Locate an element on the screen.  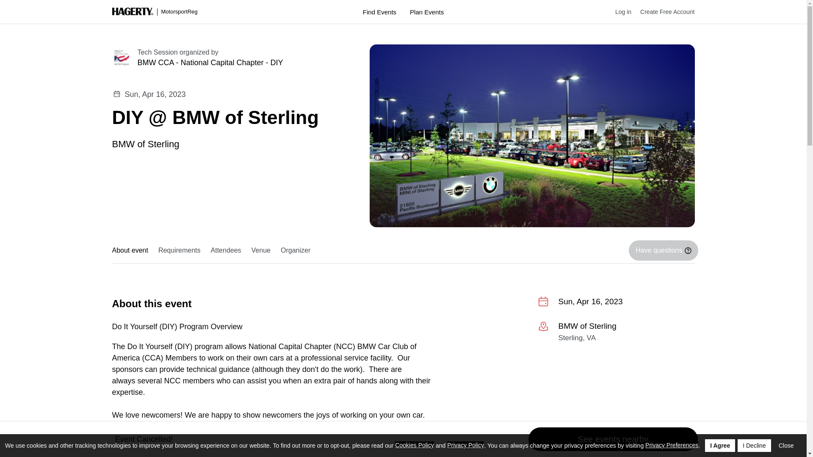
BMW CCA - National Capital Chapter - DIY is located at coordinates (243, 63).